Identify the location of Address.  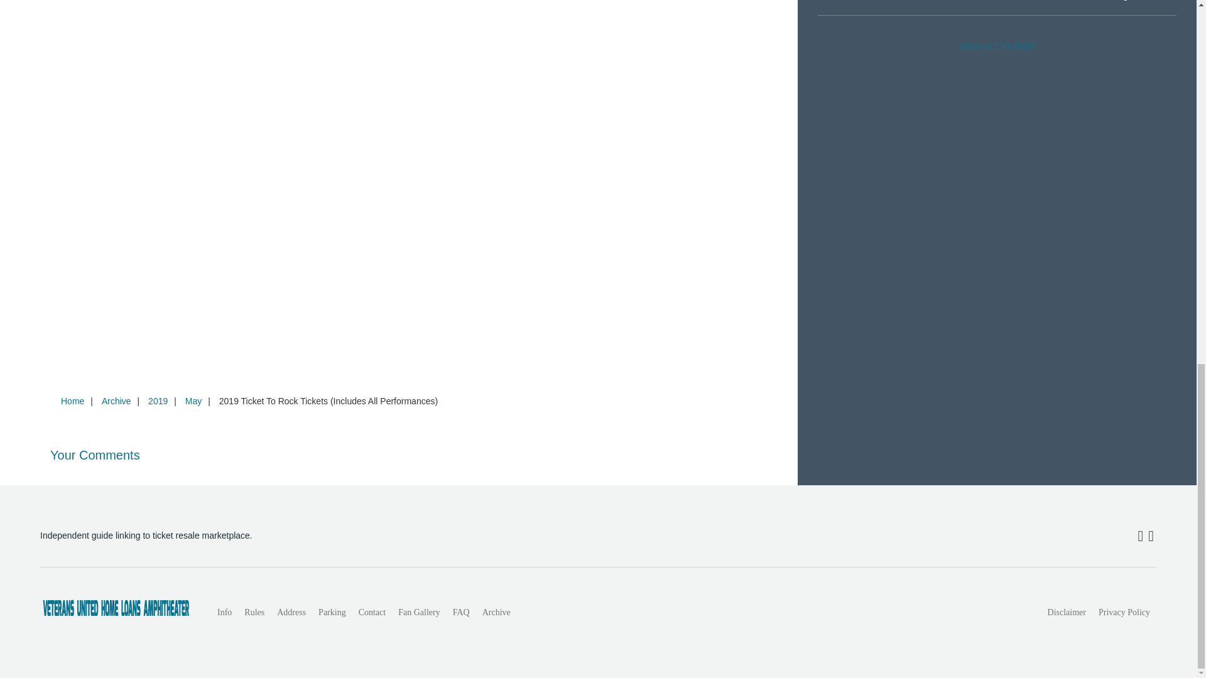
(291, 612).